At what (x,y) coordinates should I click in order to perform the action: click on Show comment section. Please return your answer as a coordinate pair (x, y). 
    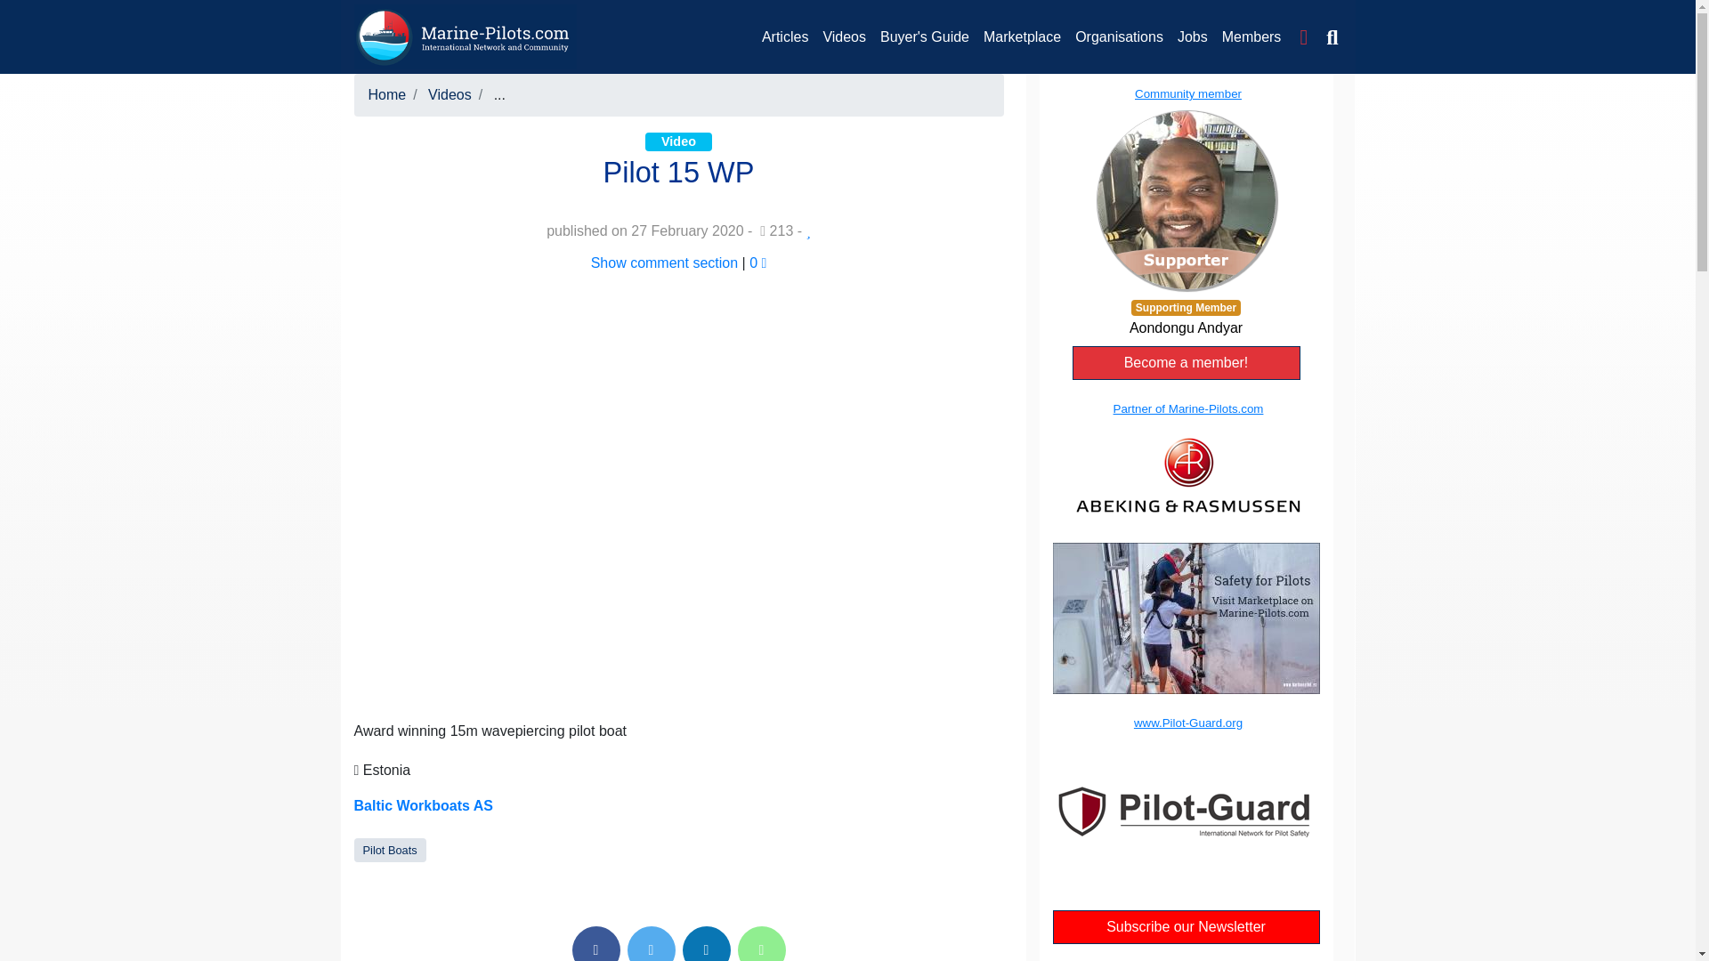
    Looking at the image, I should click on (664, 262).